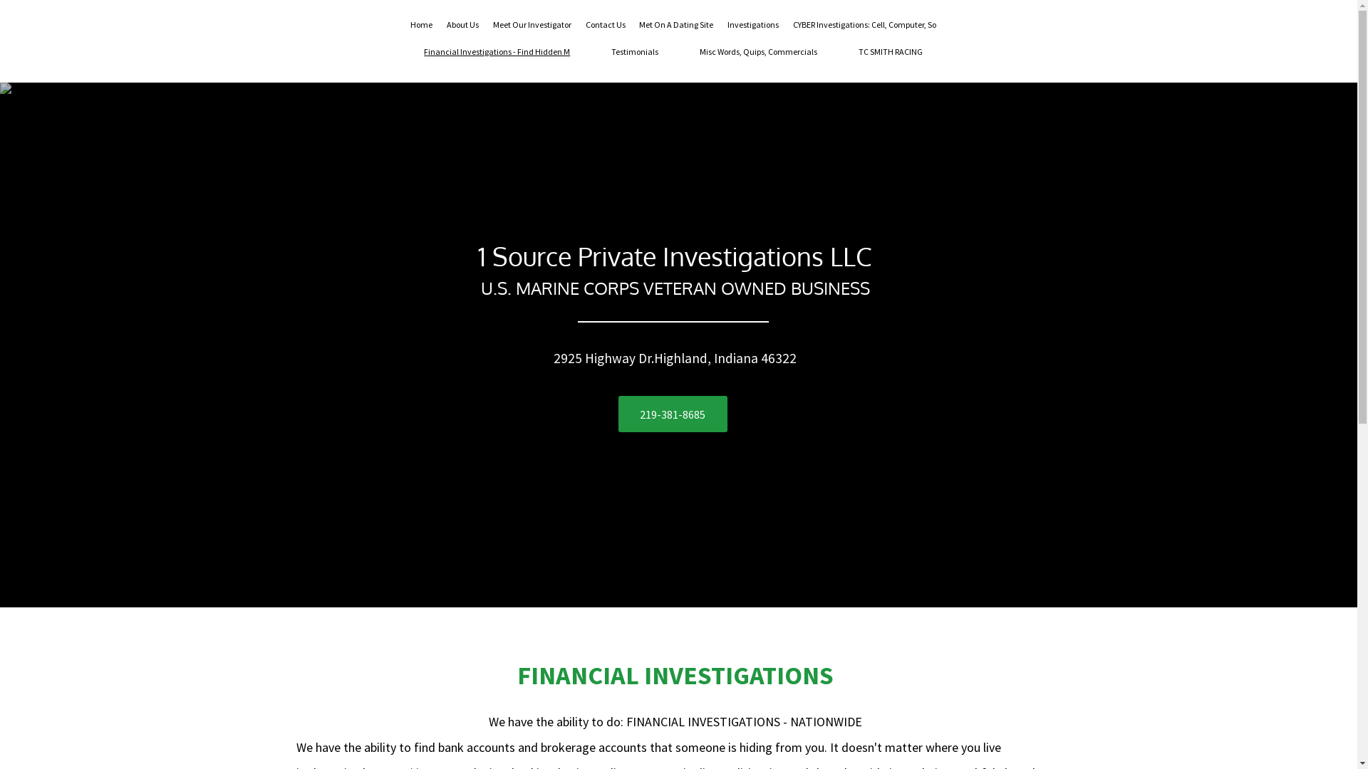 This screenshot has width=1368, height=769. Describe the element at coordinates (532, 25) in the screenshot. I see `Meet Our Investigator` at that location.